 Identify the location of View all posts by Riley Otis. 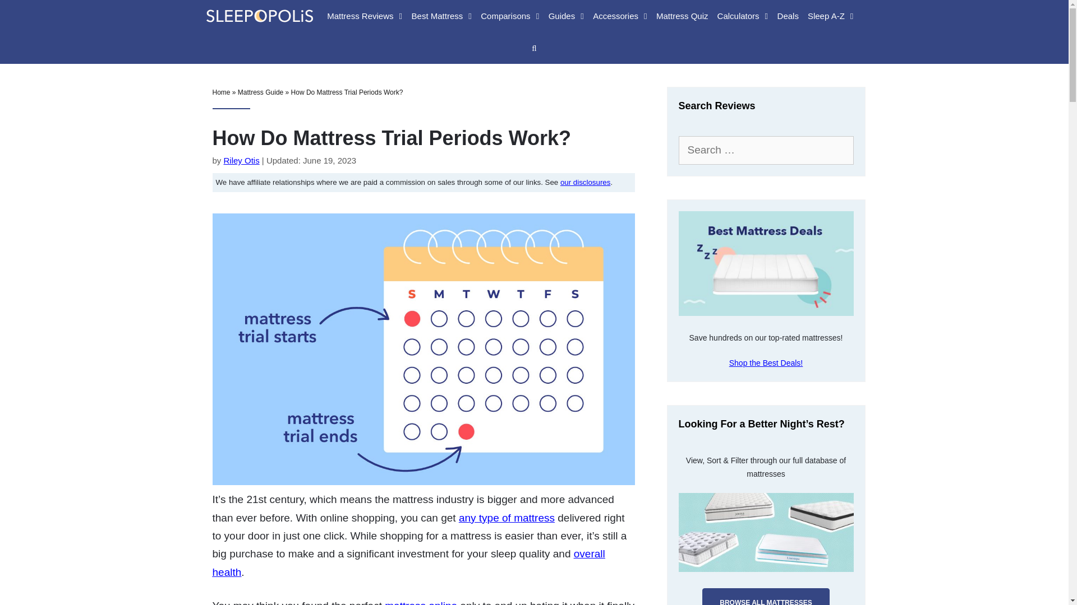
(241, 160).